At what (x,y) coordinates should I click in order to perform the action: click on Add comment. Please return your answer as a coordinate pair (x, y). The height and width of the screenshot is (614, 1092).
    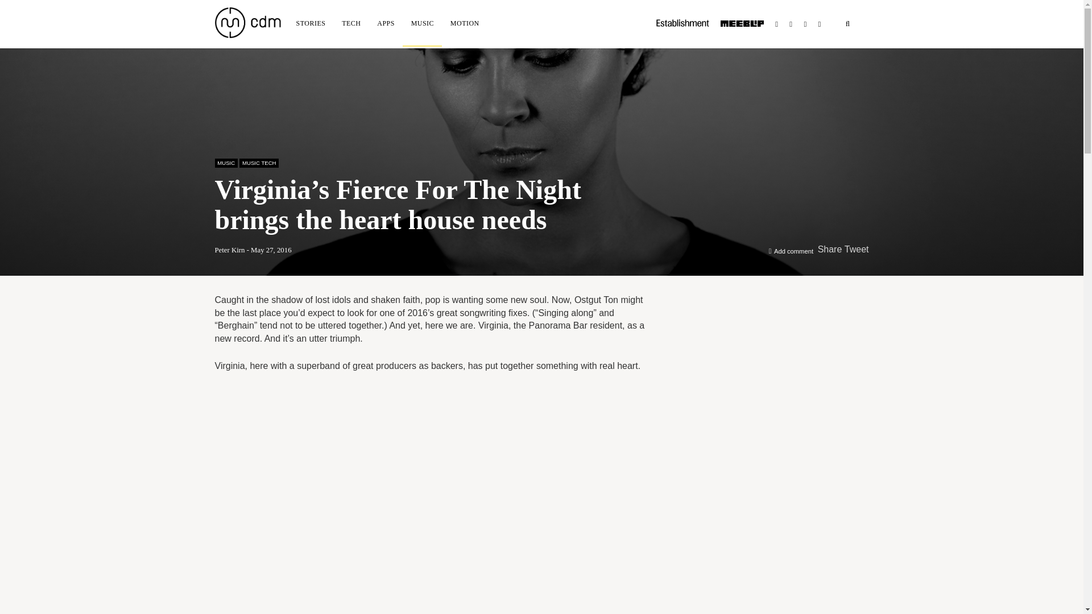
    Looking at the image, I should click on (794, 251).